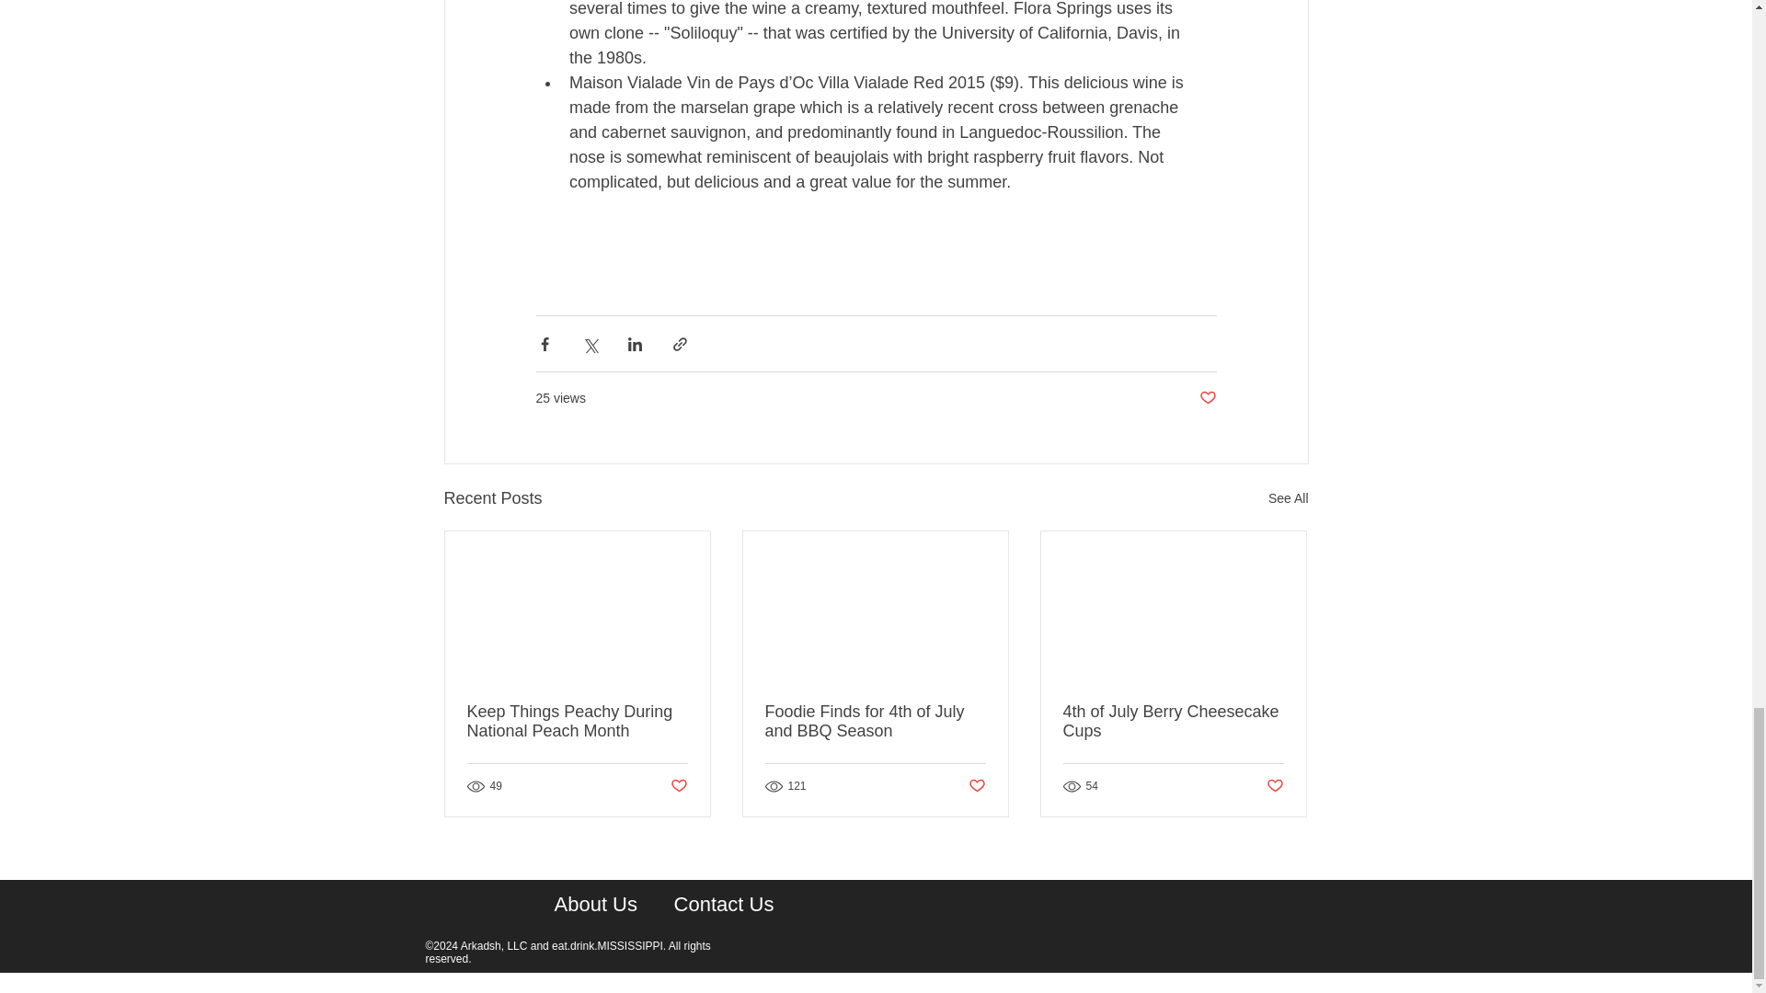  What do you see at coordinates (1288, 498) in the screenshot?
I see `See All` at bounding box center [1288, 498].